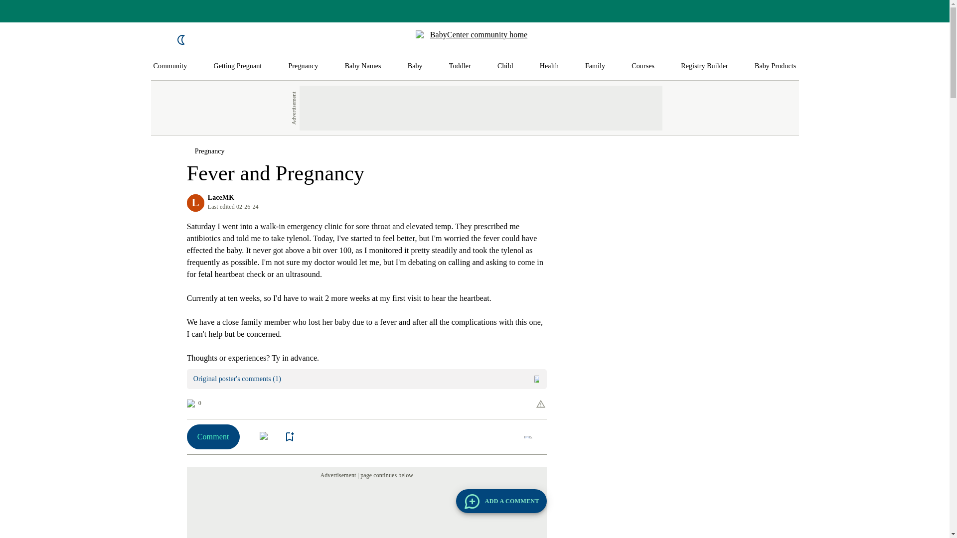 Image resolution: width=957 pixels, height=538 pixels. What do you see at coordinates (595, 66) in the screenshot?
I see `Family` at bounding box center [595, 66].